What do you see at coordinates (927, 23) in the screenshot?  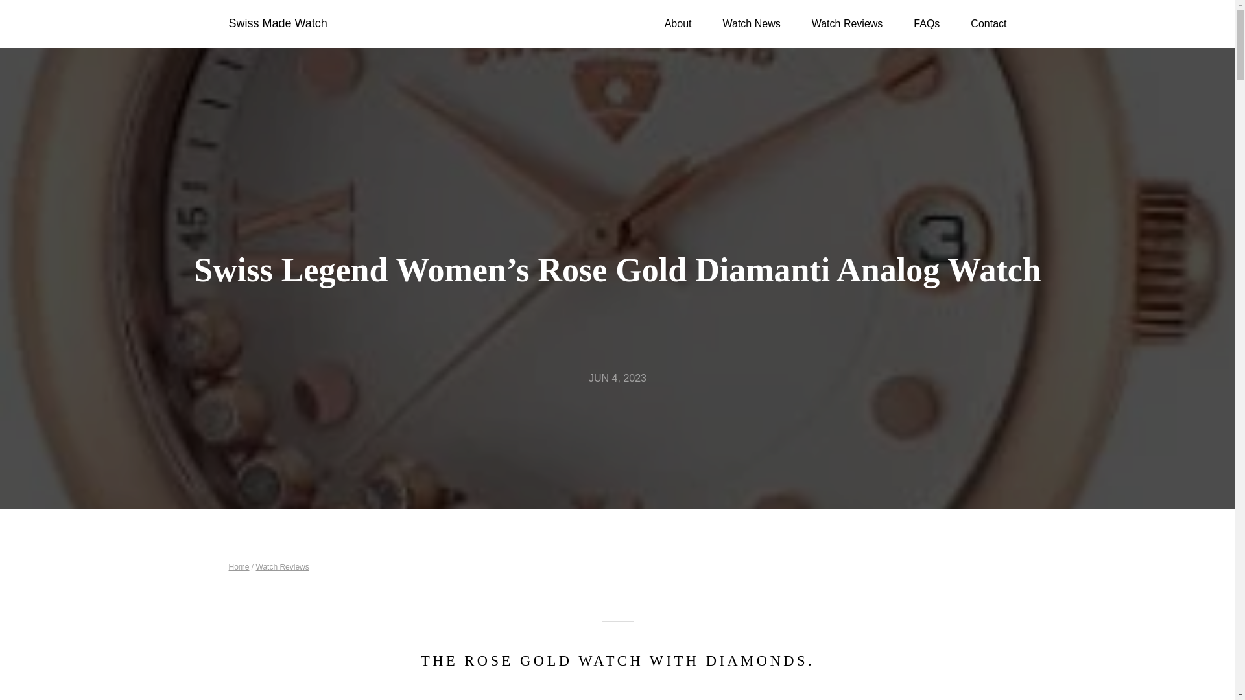 I see `FAQs` at bounding box center [927, 23].